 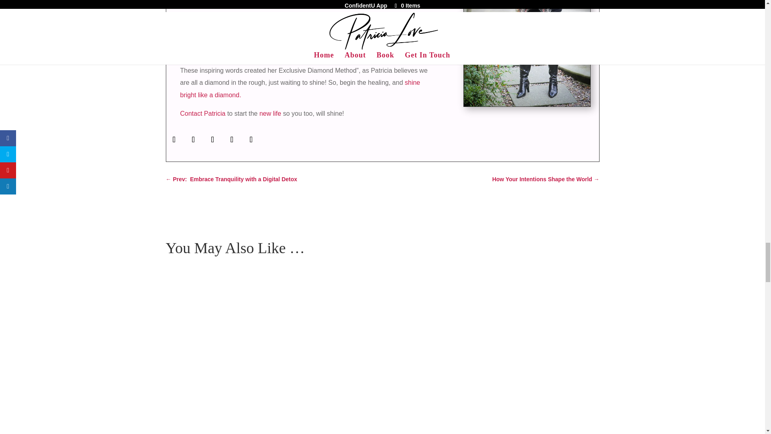 I want to click on new life, so click(x=270, y=113).